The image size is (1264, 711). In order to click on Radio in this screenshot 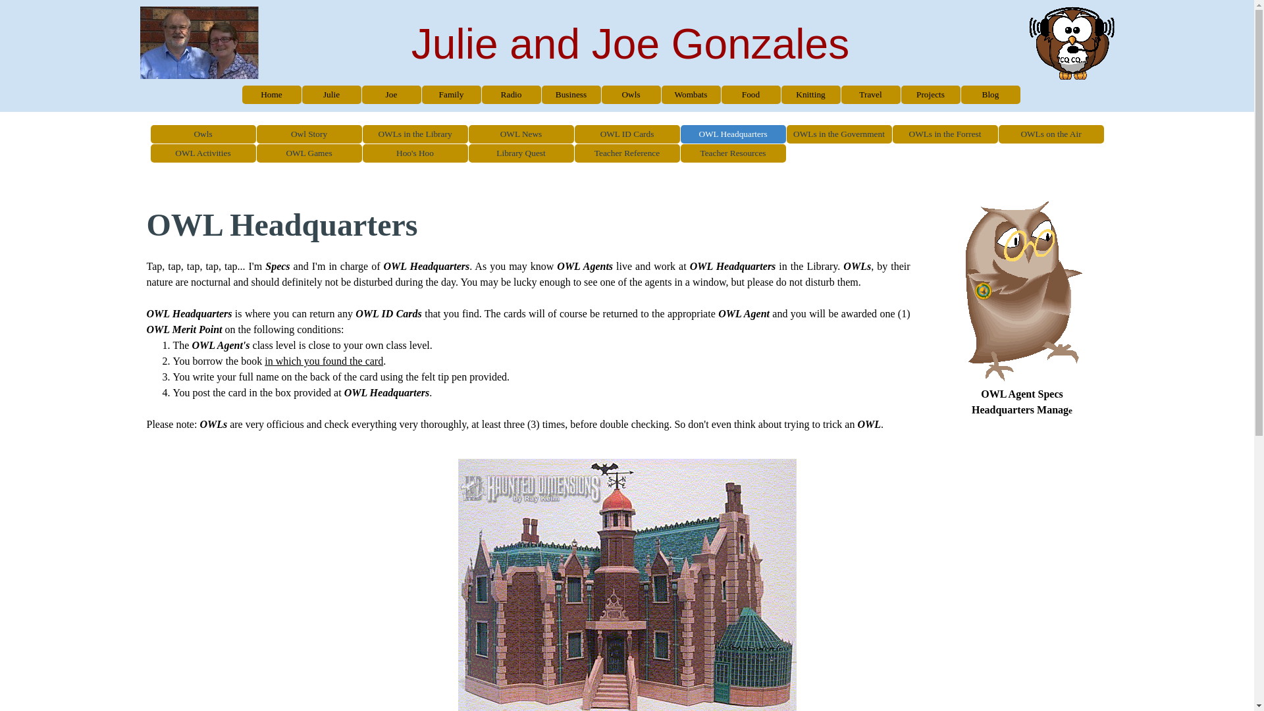, I will do `click(511, 95)`.